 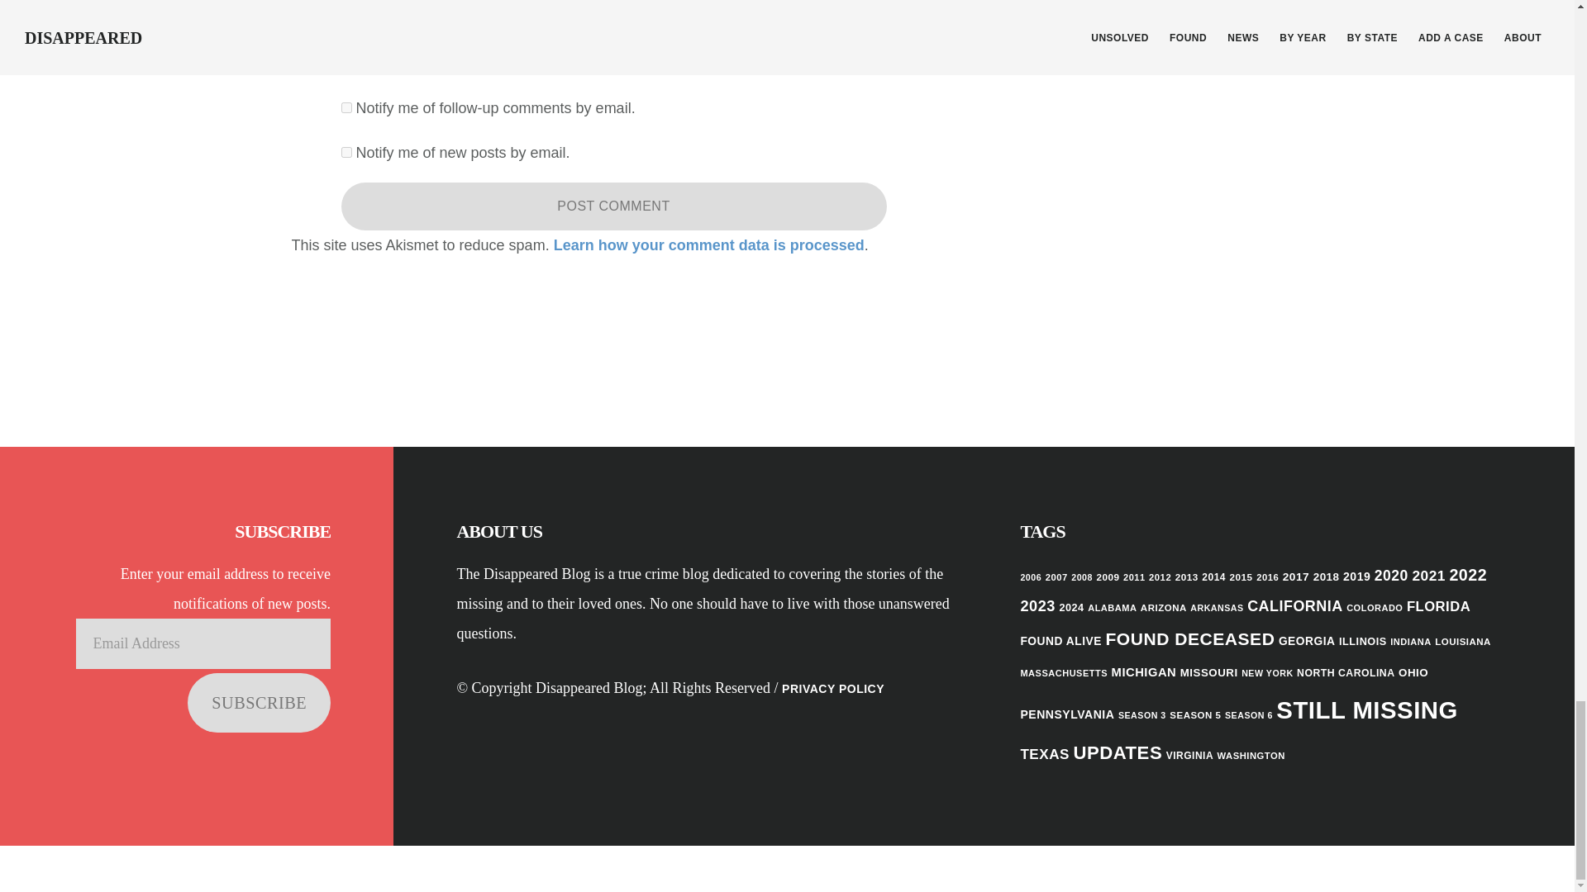 What do you see at coordinates (346, 152) in the screenshot?
I see `subscribe` at bounding box center [346, 152].